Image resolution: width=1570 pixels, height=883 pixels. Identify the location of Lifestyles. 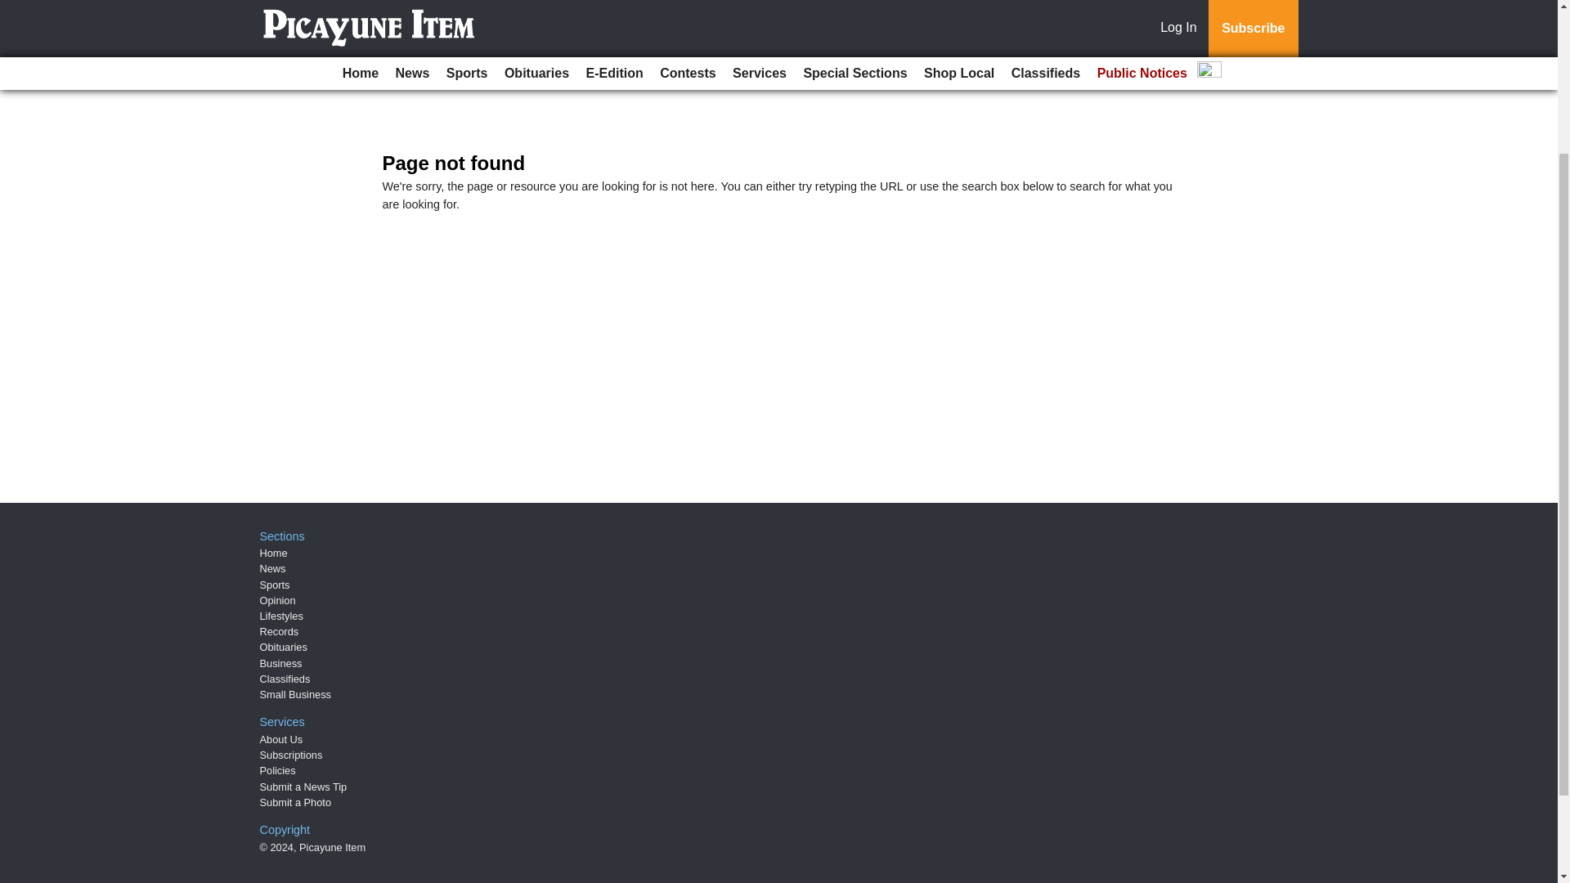
(281, 616).